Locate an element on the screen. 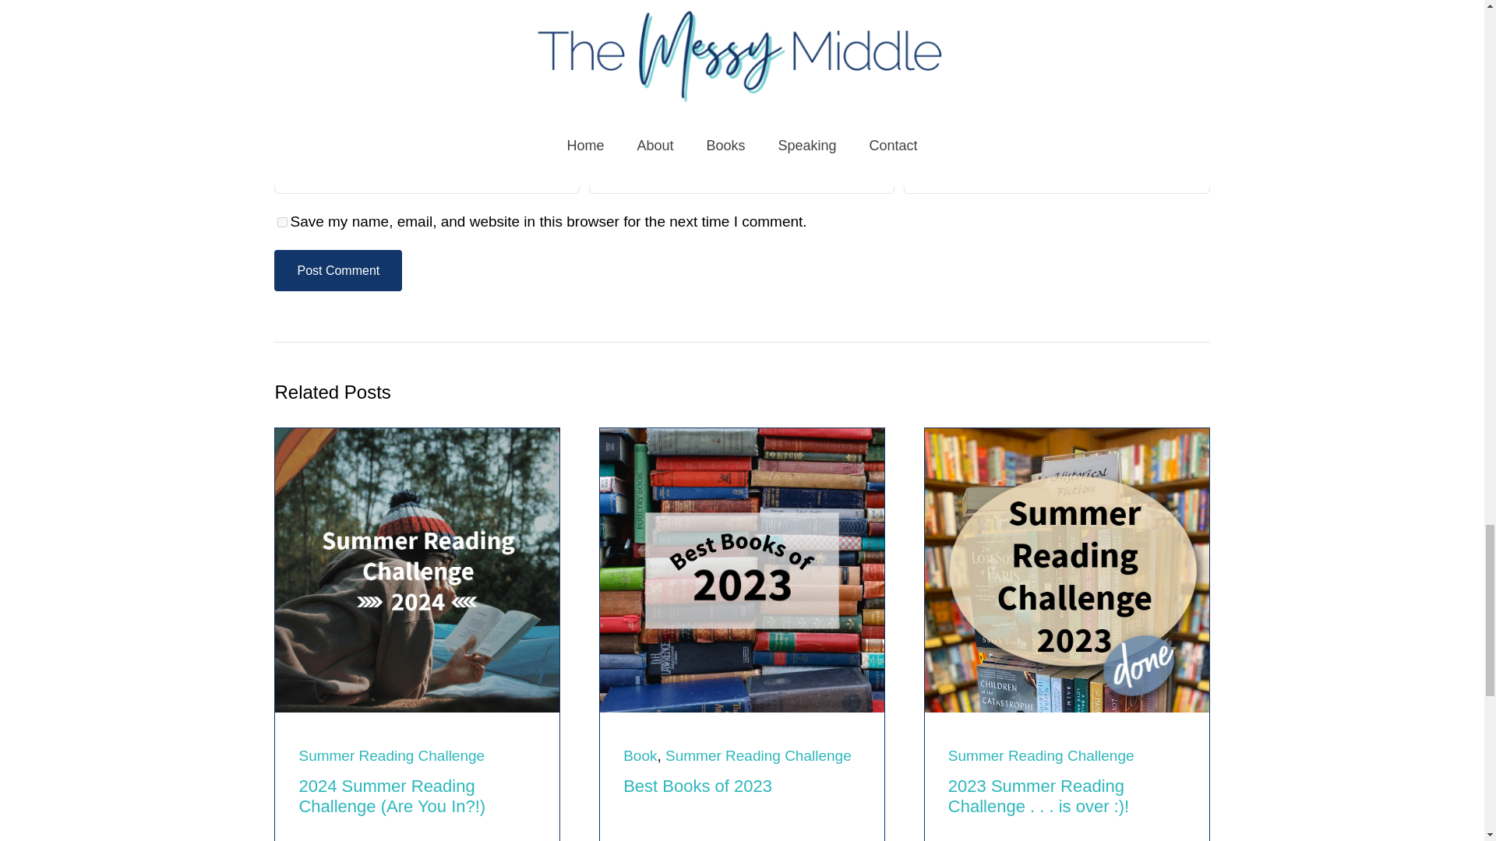 Image resolution: width=1496 pixels, height=841 pixels. Summer Reading Challenge is located at coordinates (758, 755).